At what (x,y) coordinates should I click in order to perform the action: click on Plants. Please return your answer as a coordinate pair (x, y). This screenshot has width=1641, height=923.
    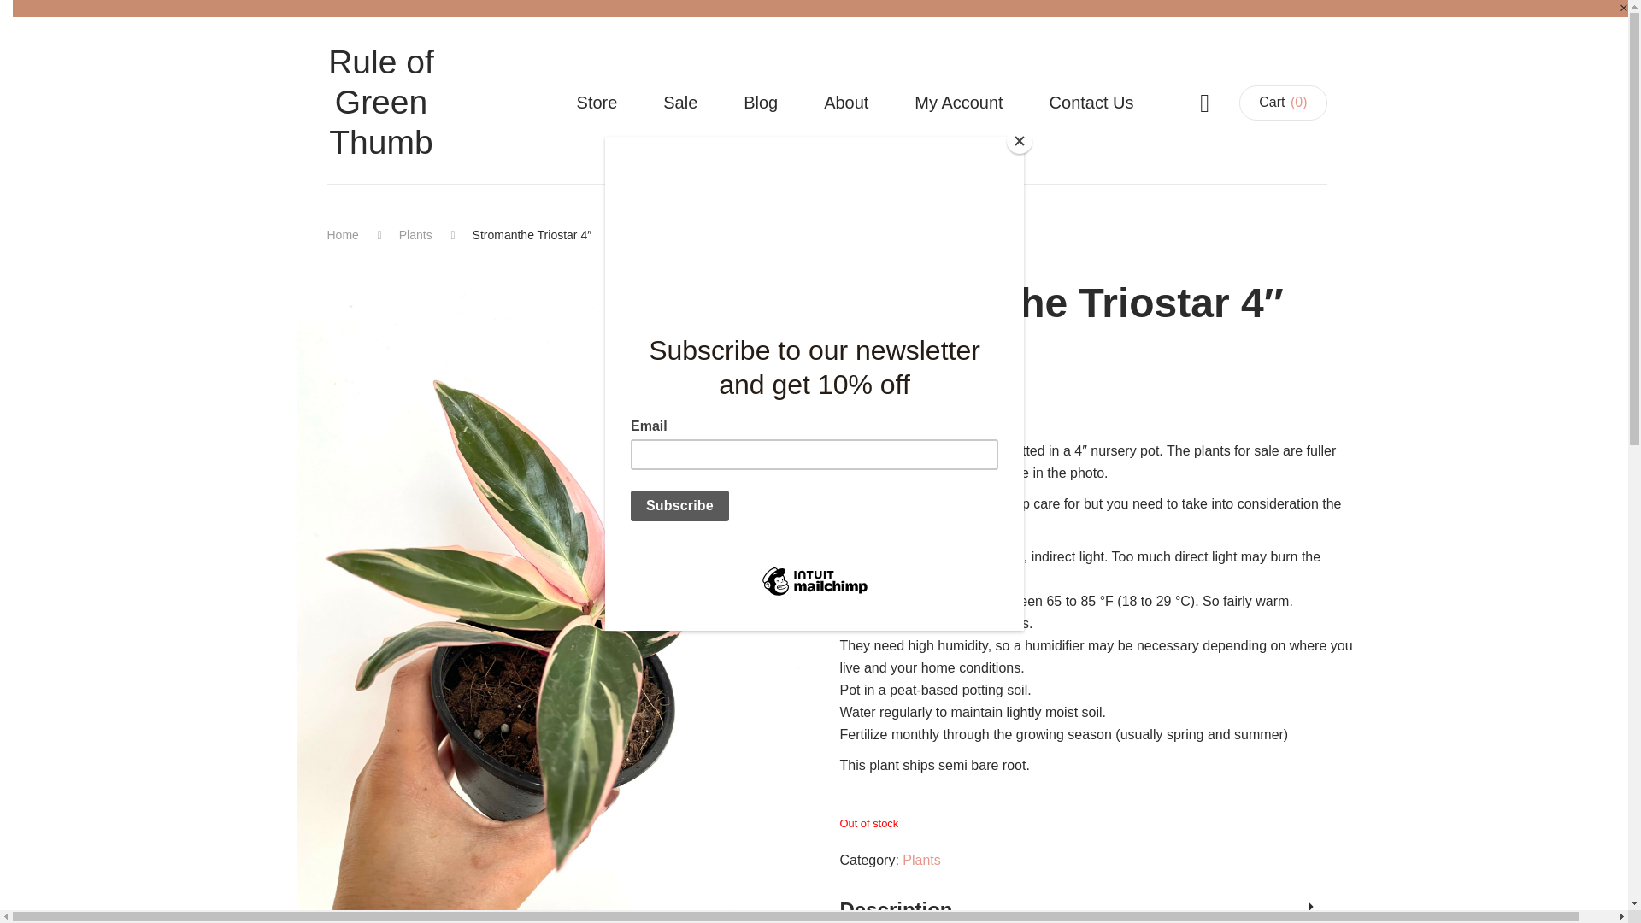
    Looking at the image, I should click on (921, 860).